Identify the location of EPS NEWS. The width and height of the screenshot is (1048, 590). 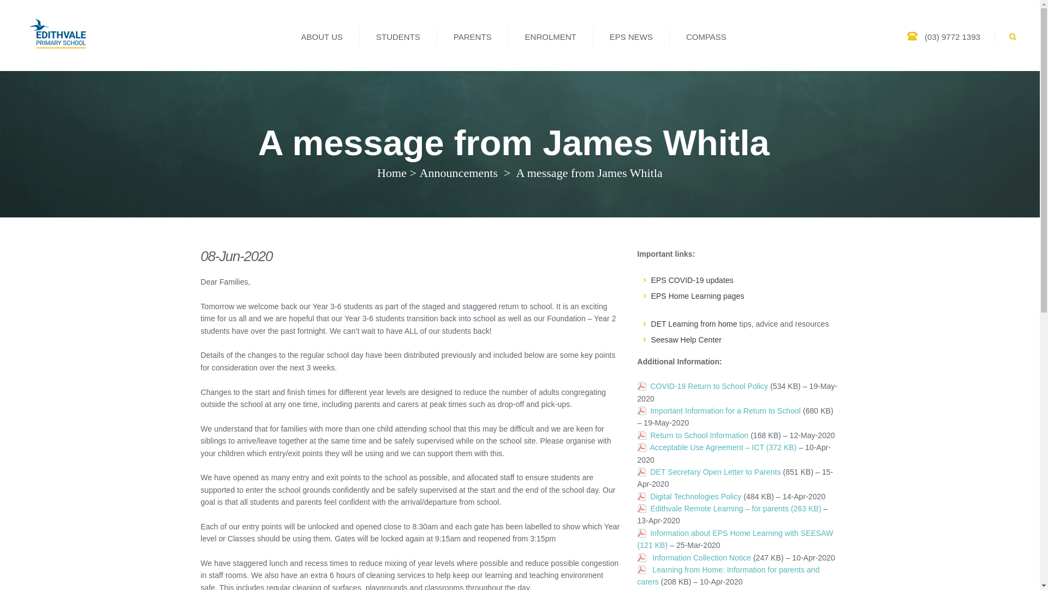
(631, 37).